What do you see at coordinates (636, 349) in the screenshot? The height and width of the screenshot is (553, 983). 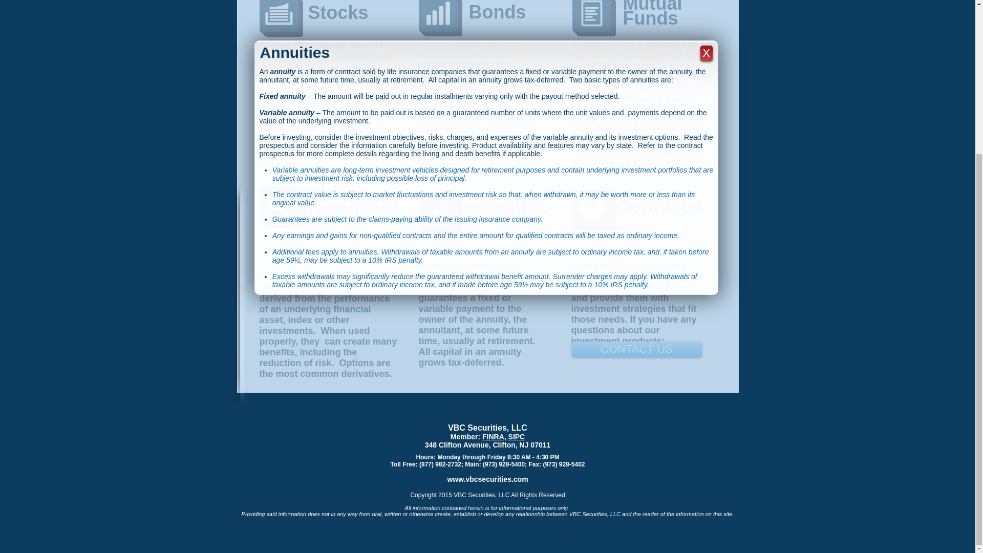 I see `CONTACT US` at bounding box center [636, 349].